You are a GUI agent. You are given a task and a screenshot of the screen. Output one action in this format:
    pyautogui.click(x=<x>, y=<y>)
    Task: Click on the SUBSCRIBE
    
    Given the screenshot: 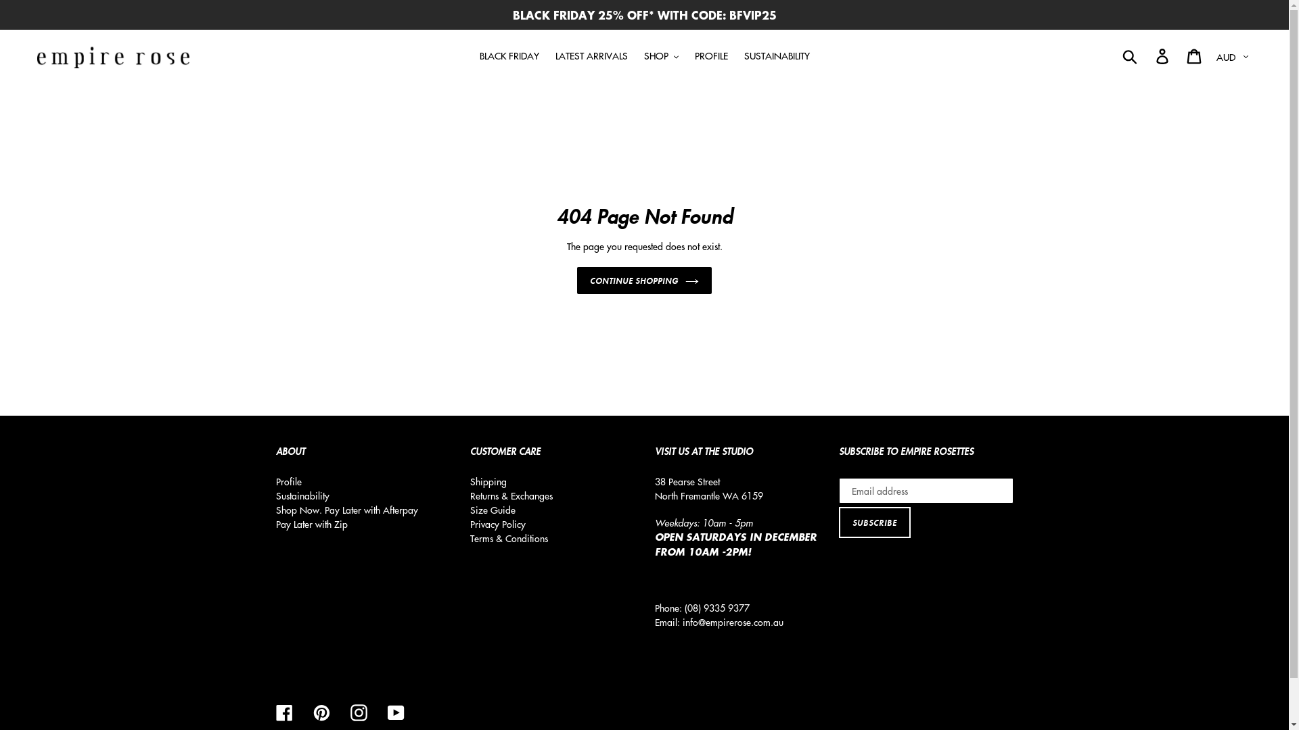 What is the action you would take?
    pyautogui.click(x=875, y=522)
    